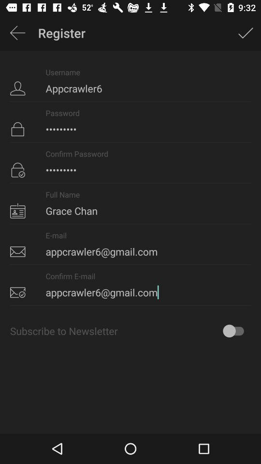 This screenshot has height=464, width=261. What do you see at coordinates (130, 203) in the screenshot?
I see `select item below crowd3116` at bounding box center [130, 203].